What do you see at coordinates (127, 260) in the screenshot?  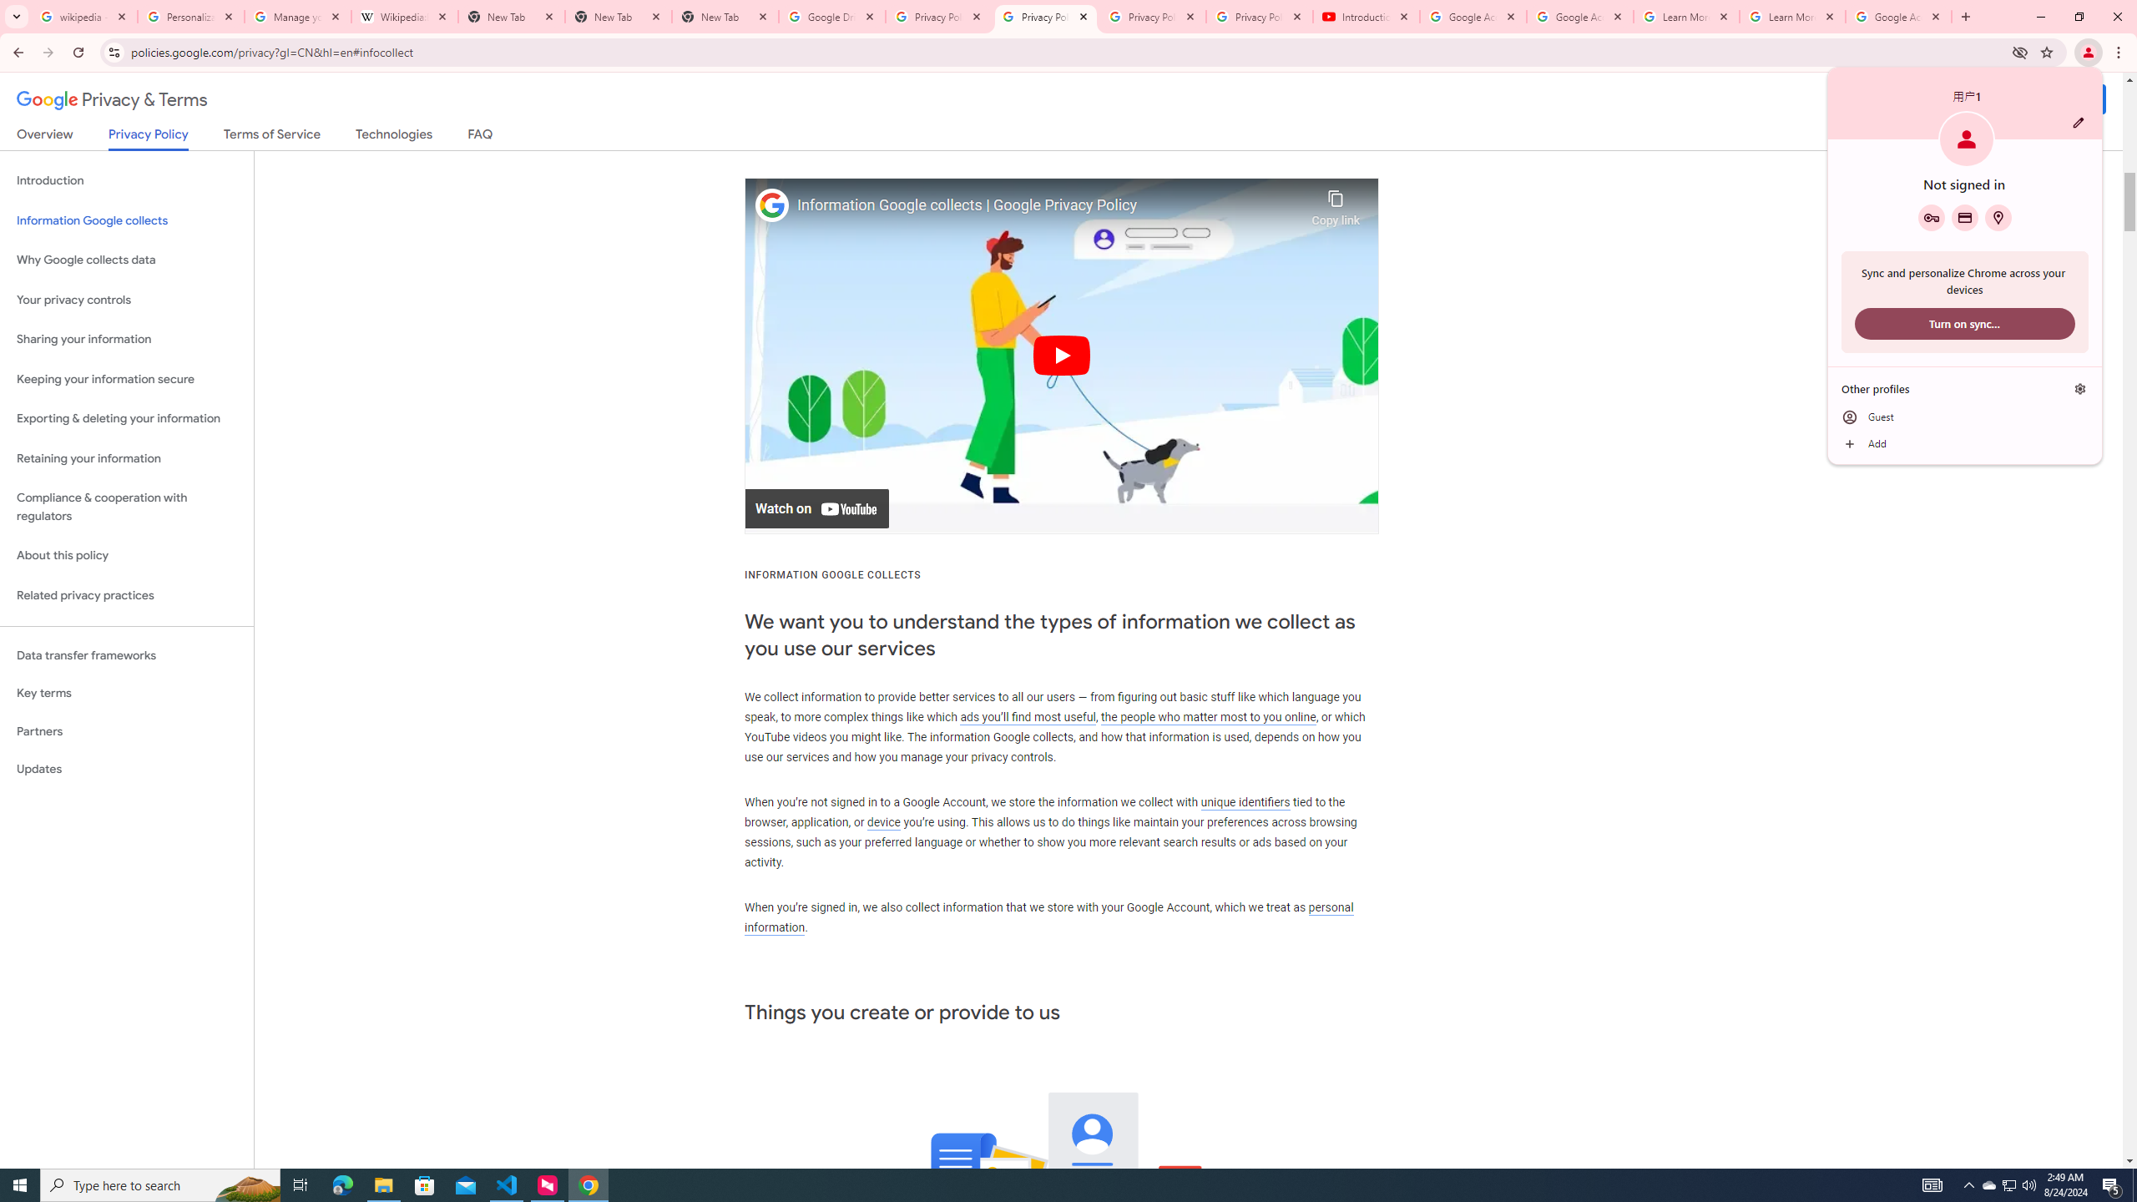 I see `Why Google collects data` at bounding box center [127, 260].